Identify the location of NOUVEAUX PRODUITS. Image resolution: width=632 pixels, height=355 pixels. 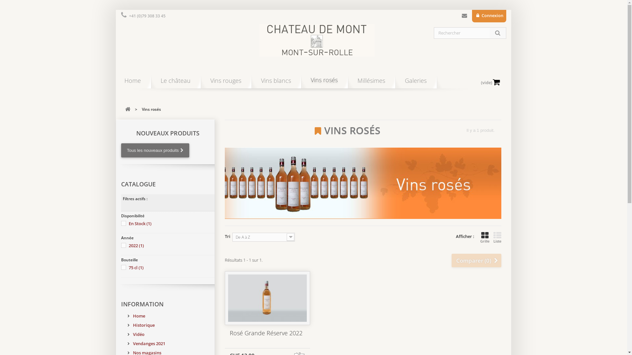
(168, 133).